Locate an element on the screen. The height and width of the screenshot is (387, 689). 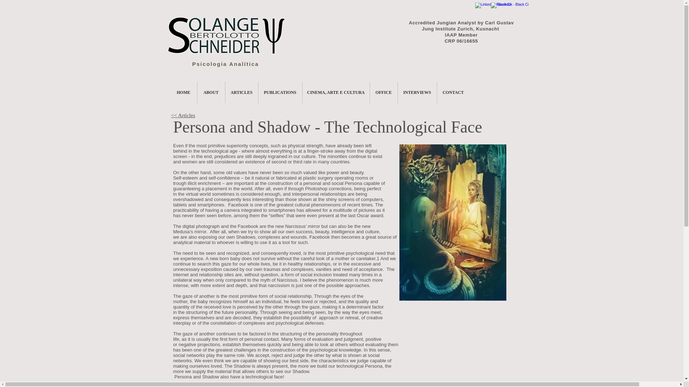
CINEMA, ARTE E CULTURA is located at coordinates (336, 92).